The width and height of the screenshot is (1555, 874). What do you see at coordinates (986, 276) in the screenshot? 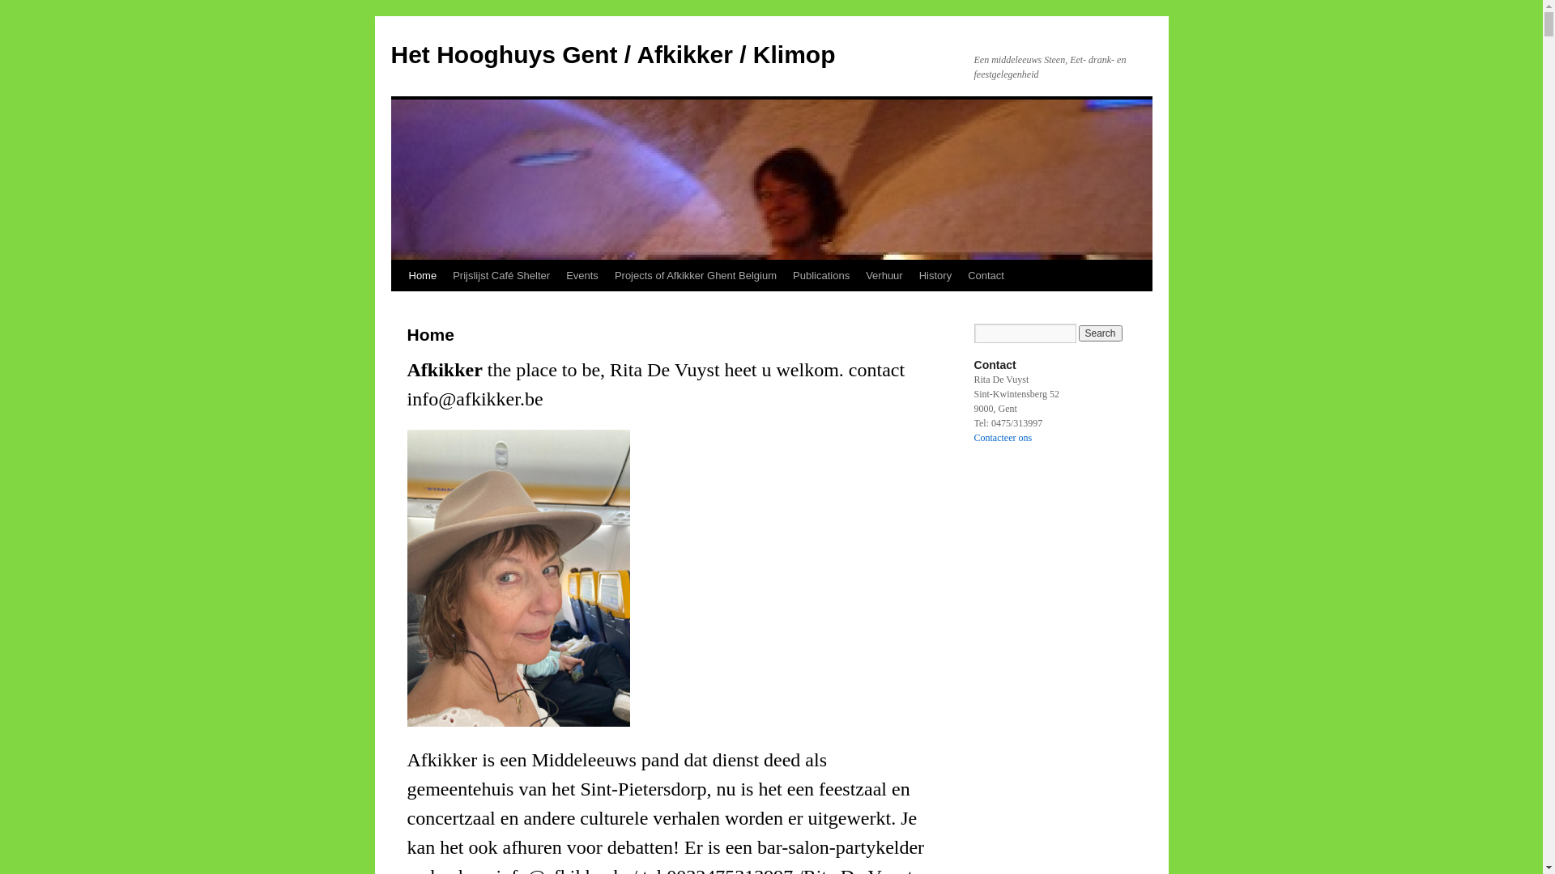
I see `Contact` at bounding box center [986, 276].